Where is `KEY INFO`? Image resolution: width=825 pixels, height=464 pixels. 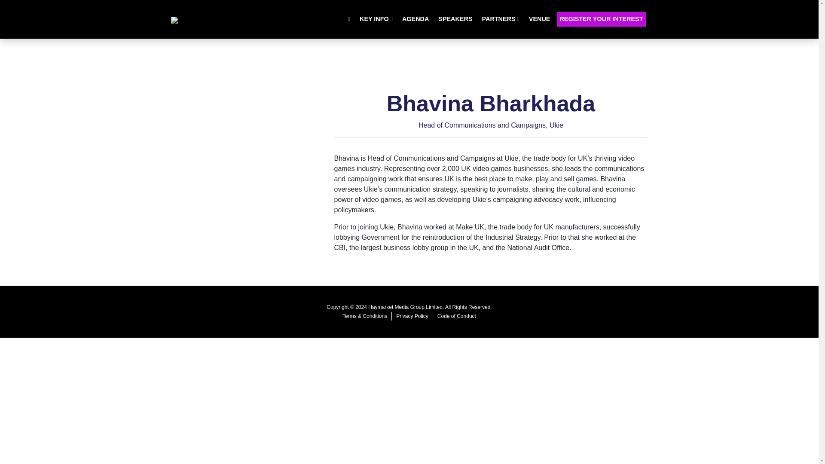
KEY INFO is located at coordinates (376, 19).